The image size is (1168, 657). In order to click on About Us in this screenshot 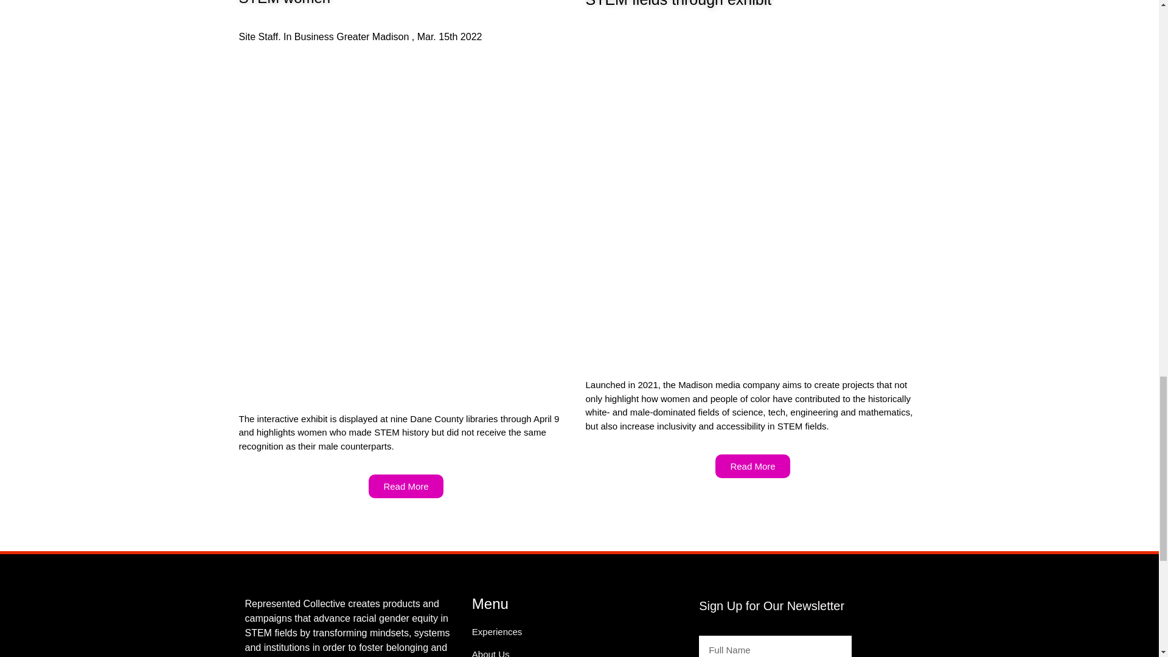, I will do `click(490, 653)`.